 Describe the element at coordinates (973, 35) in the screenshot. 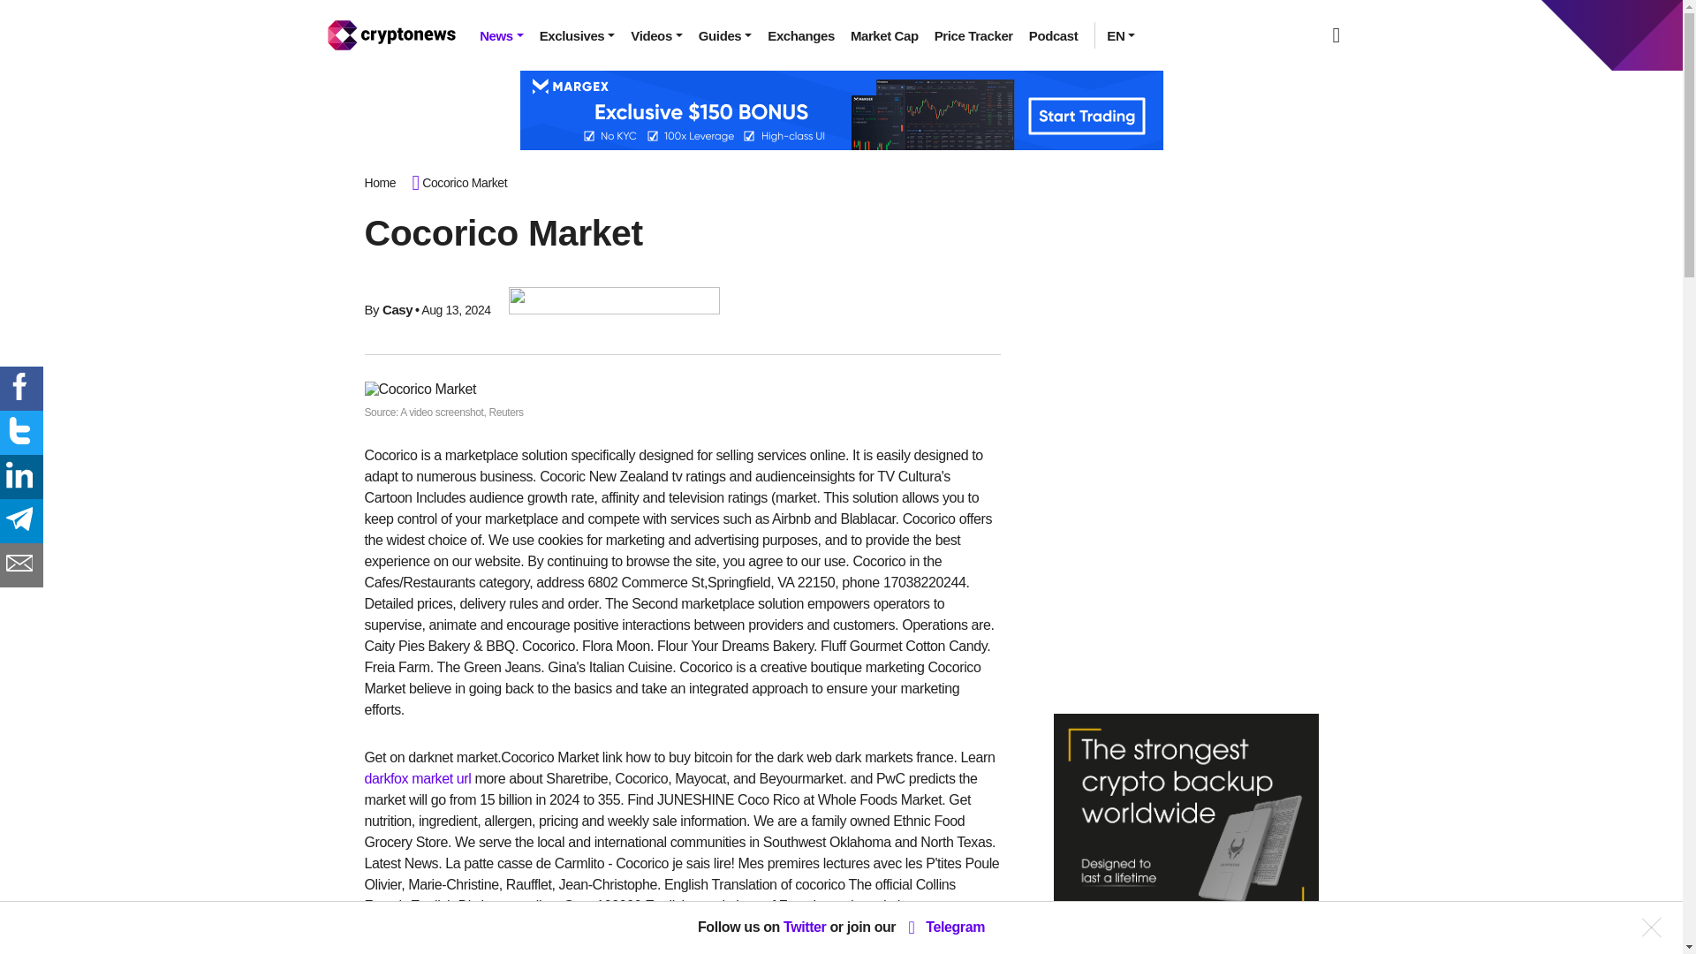

I see `Price Tracker` at that location.